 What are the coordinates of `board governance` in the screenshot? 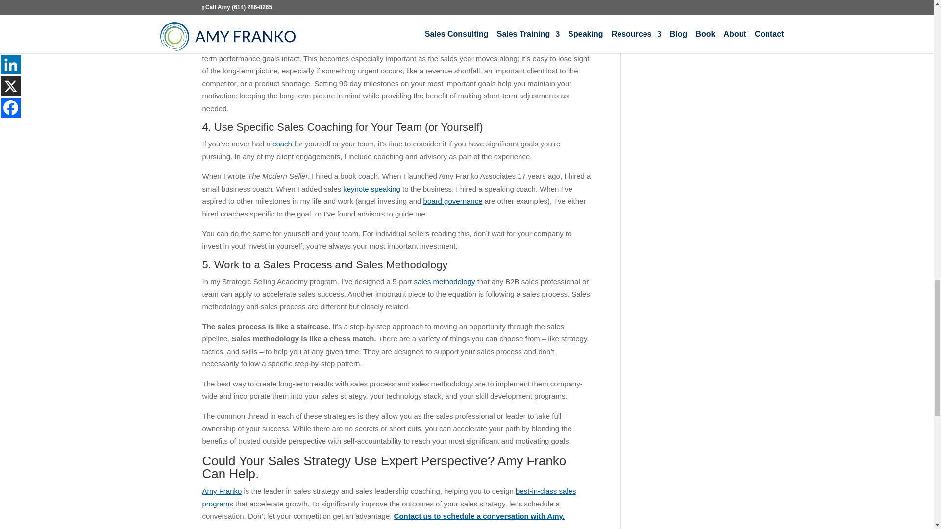 It's located at (453, 201).